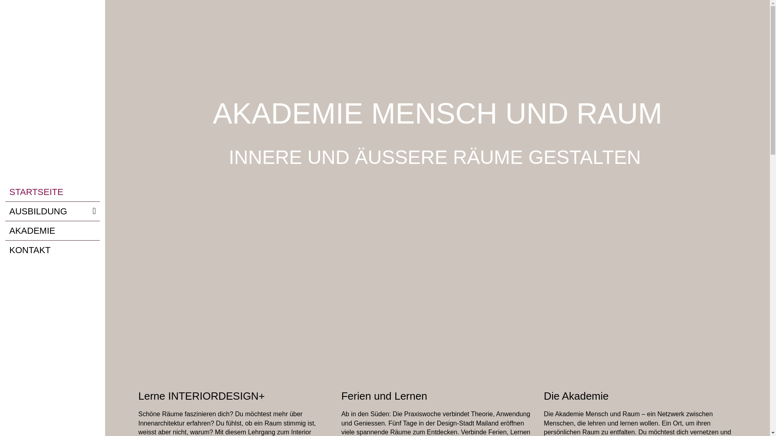 The width and height of the screenshot is (776, 436). What do you see at coordinates (53, 250) in the screenshot?
I see `KONTAKT` at bounding box center [53, 250].